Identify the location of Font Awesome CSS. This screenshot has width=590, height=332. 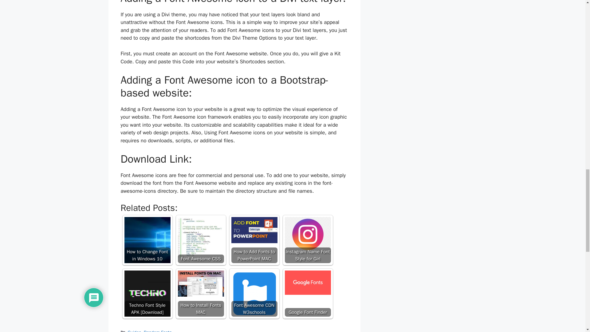
(200, 238).